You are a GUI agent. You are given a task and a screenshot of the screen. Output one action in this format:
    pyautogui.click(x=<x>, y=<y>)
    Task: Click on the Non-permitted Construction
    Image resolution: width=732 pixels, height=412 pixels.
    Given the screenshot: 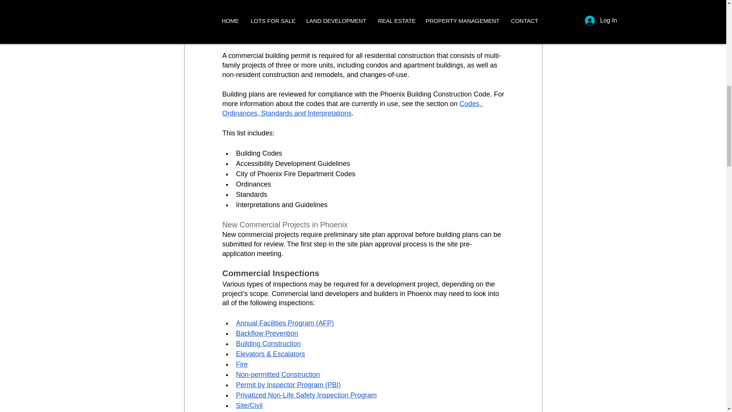 What is the action you would take?
    pyautogui.click(x=278, y=375)
    